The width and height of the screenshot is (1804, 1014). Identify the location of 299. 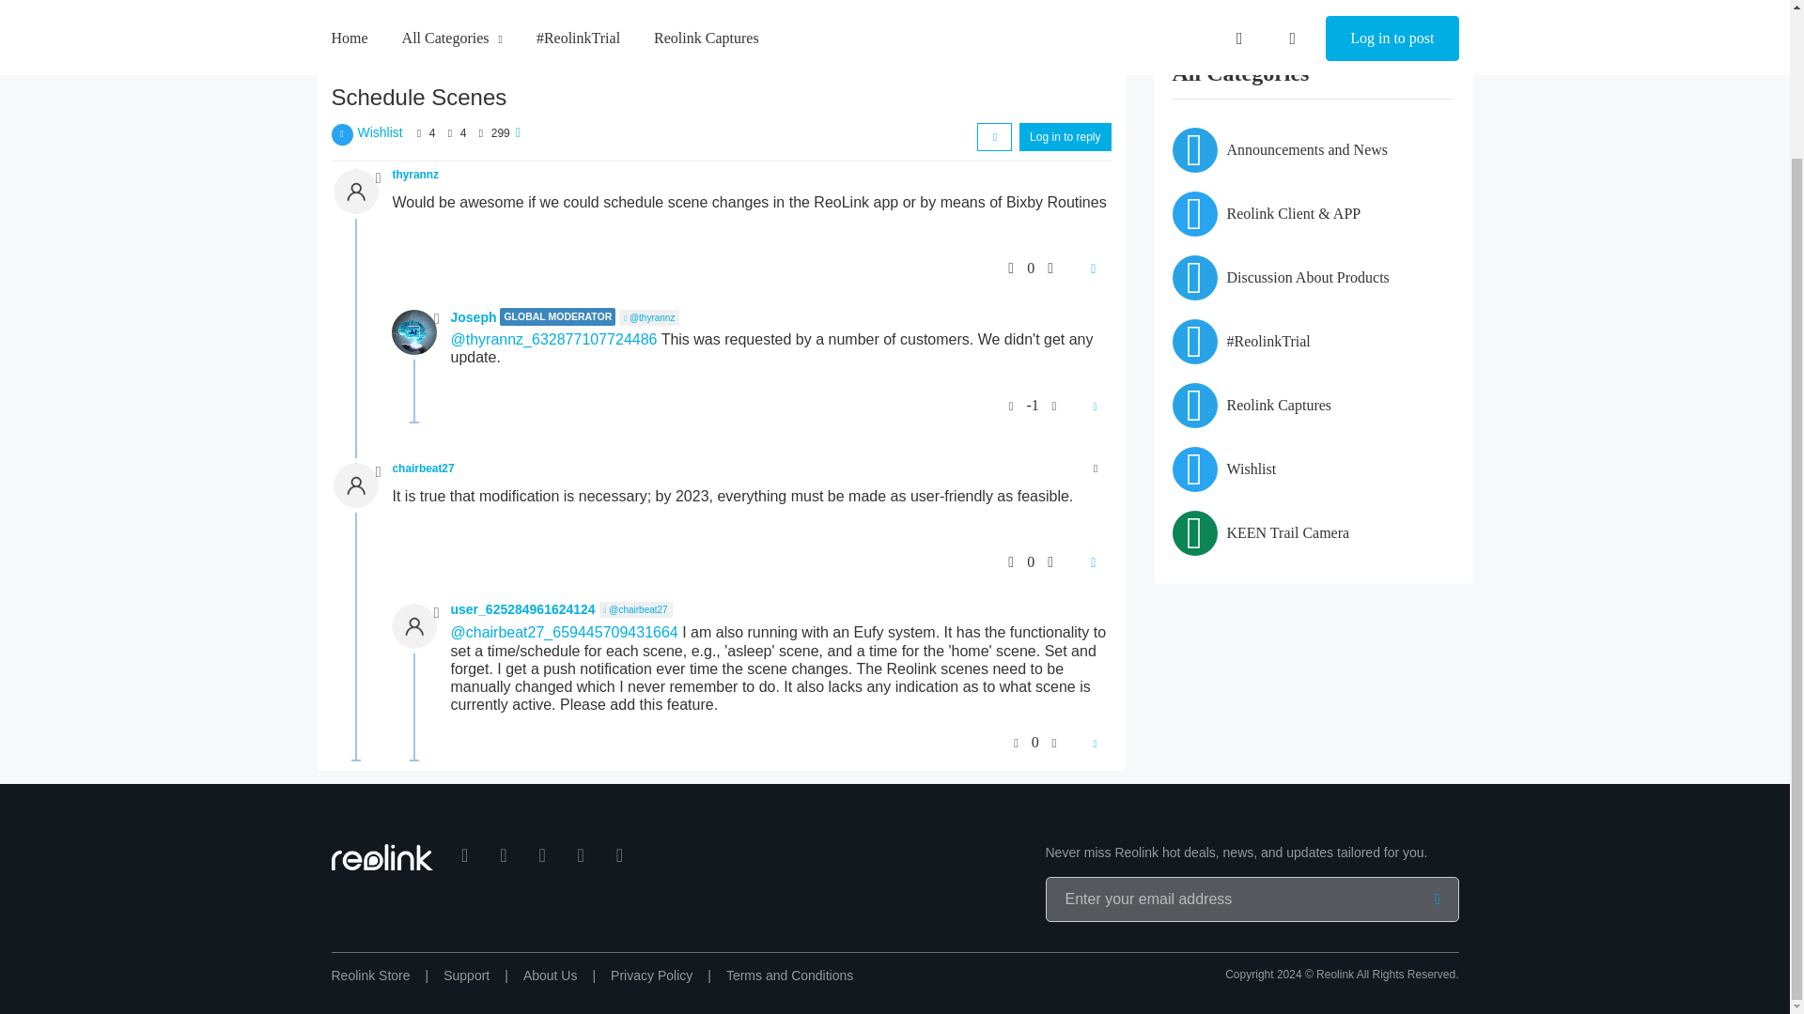
(500, 129).